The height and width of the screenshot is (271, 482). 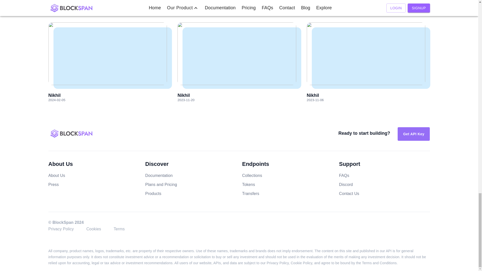 What do you see at coordinates (161, 184) in the screenshot?
I see `Plans and Pricing` at bounding box center [161, 184].